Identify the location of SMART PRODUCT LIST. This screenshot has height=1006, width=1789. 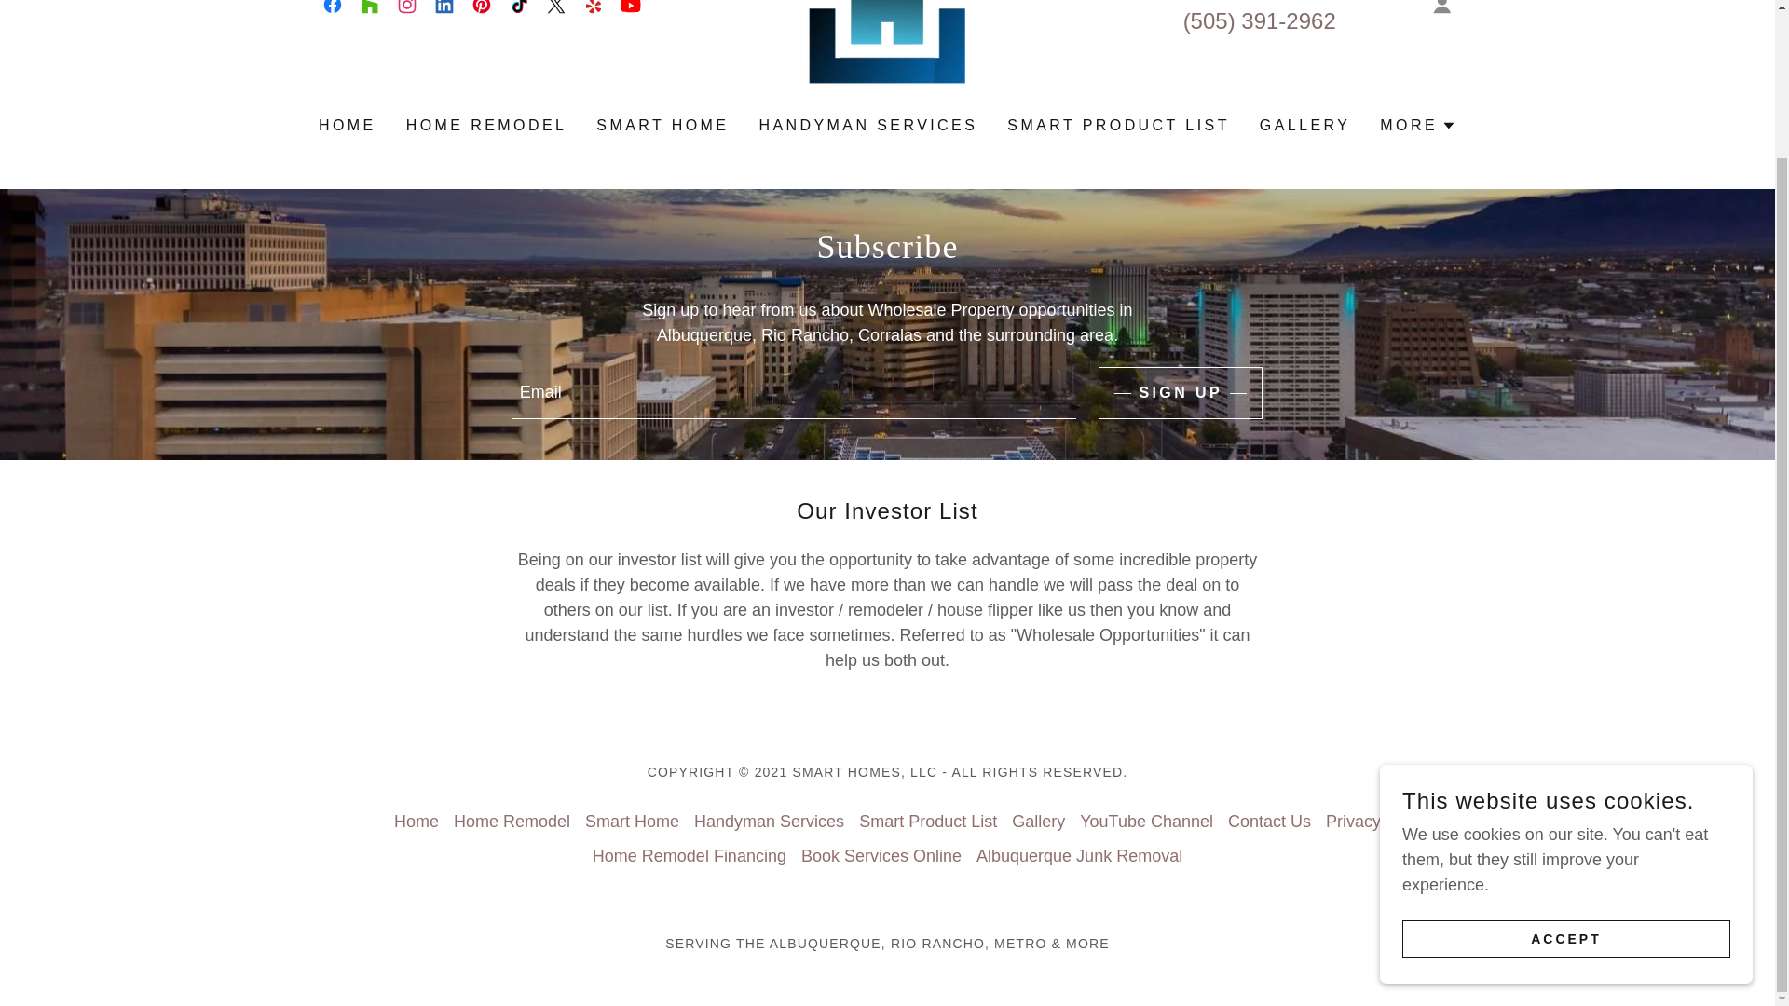
(1118, 125).